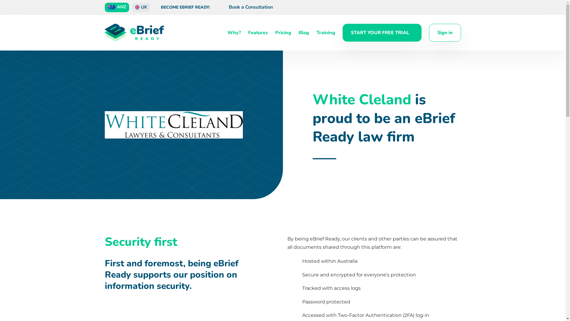 The height and width of the screenshot is (321, 570). I want to click on Blog, so click(304, 33).